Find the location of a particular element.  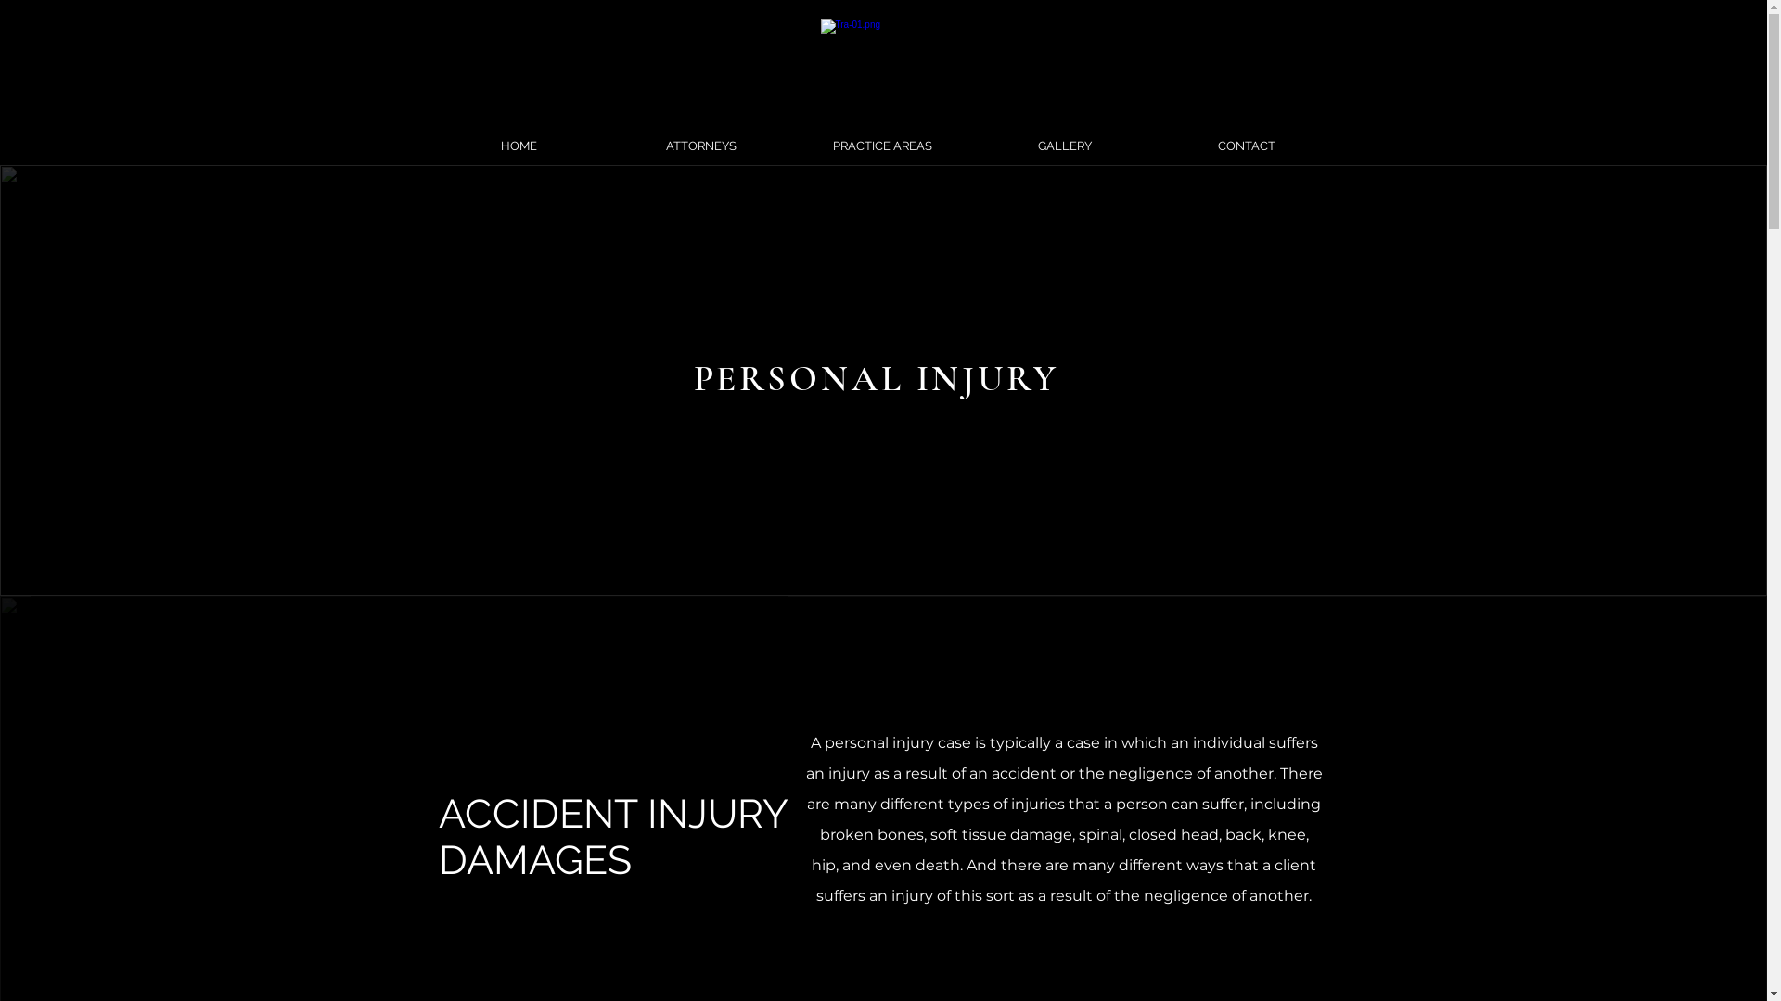

GALLERY is located at coordinates (1065, 146).